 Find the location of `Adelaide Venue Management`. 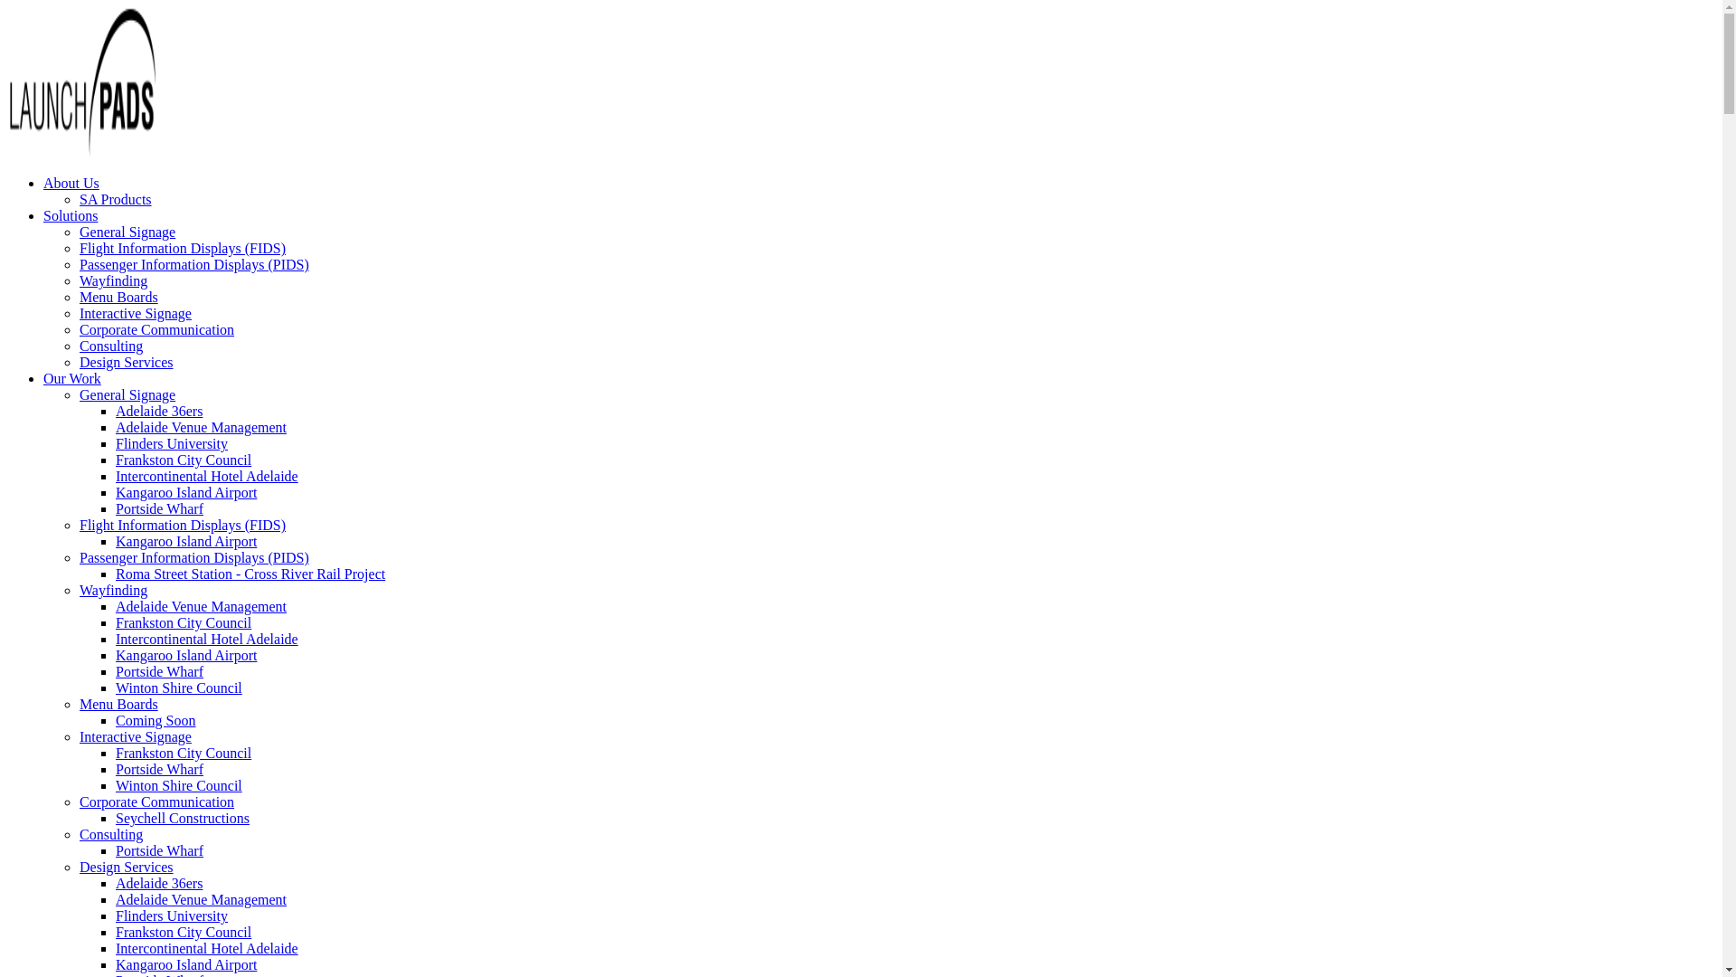

Adelaide Venue Management is located at coordinates (201, 427).